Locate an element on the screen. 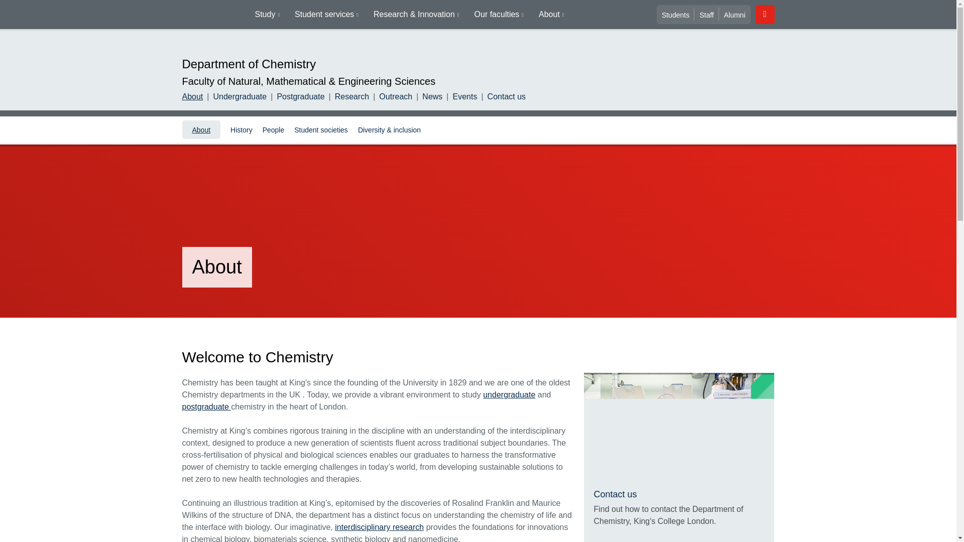  Our faculties is located at coordinates (499, 15).